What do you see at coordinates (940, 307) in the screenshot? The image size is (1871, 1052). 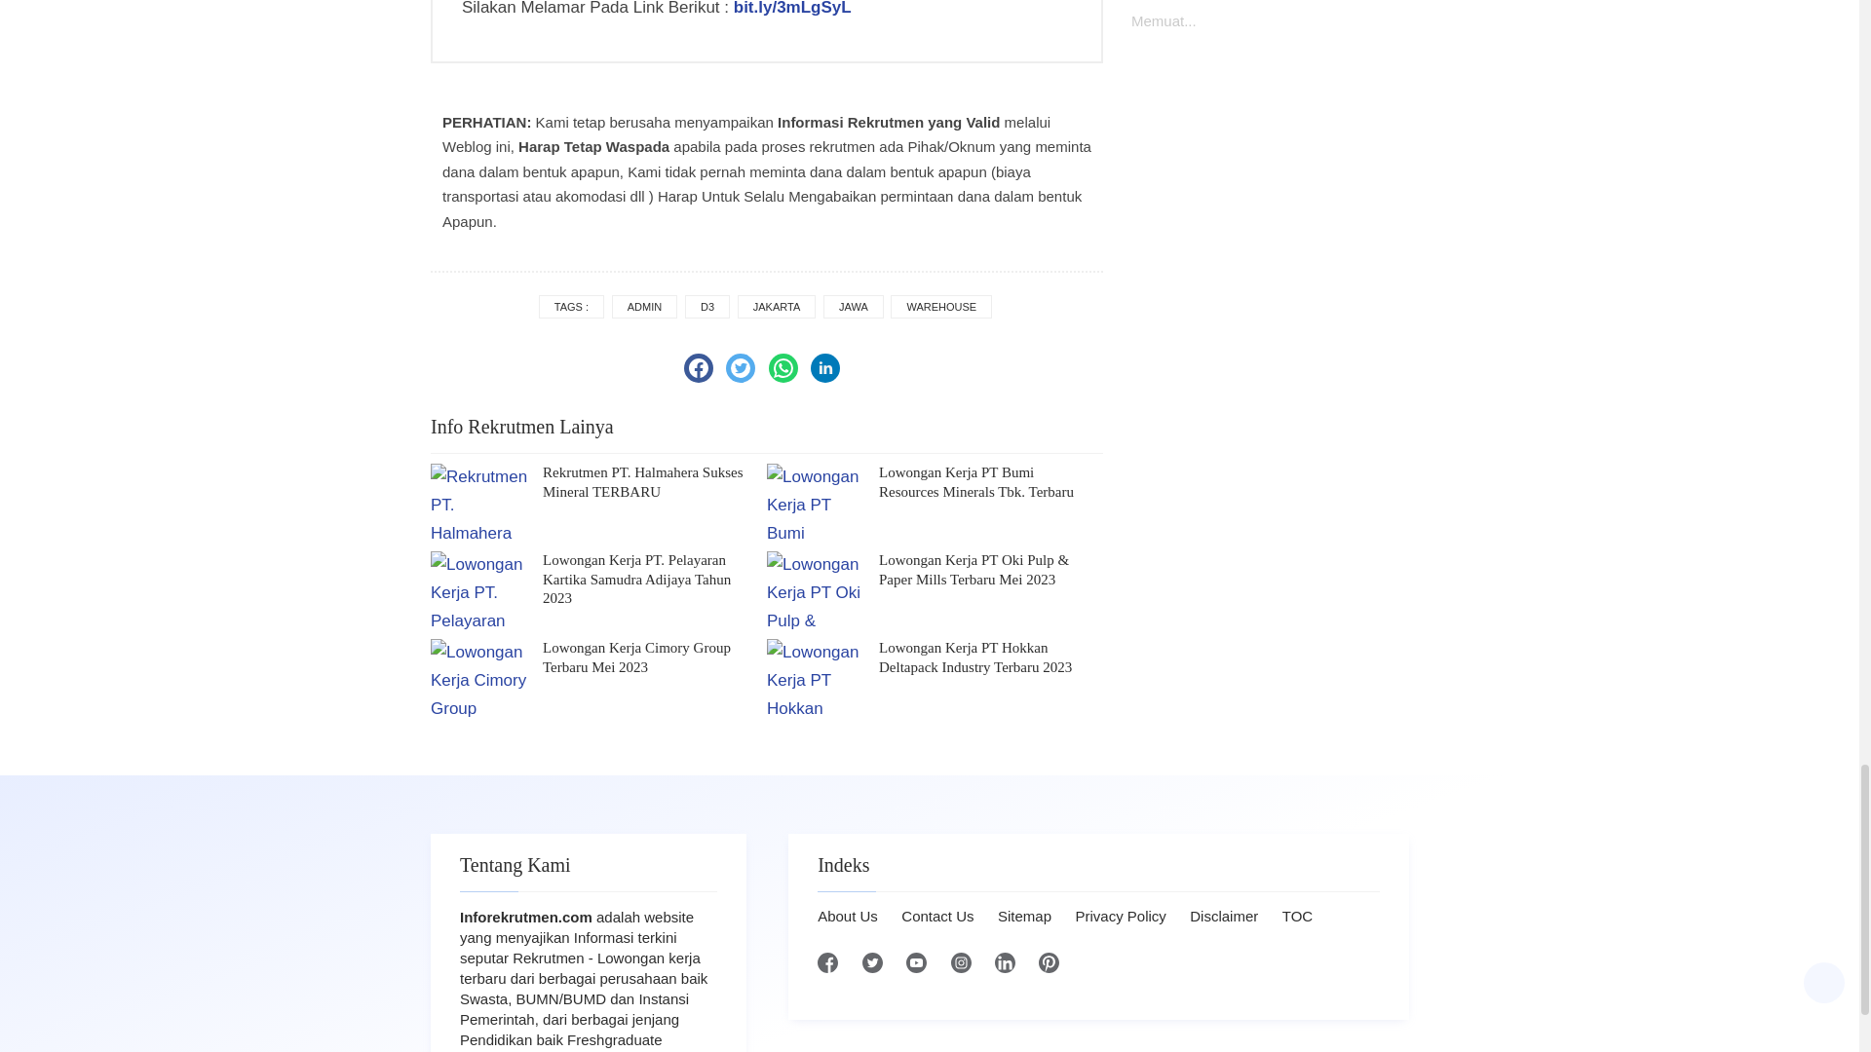 I see `WAREHOUSE` at bounding box center [940, 307].